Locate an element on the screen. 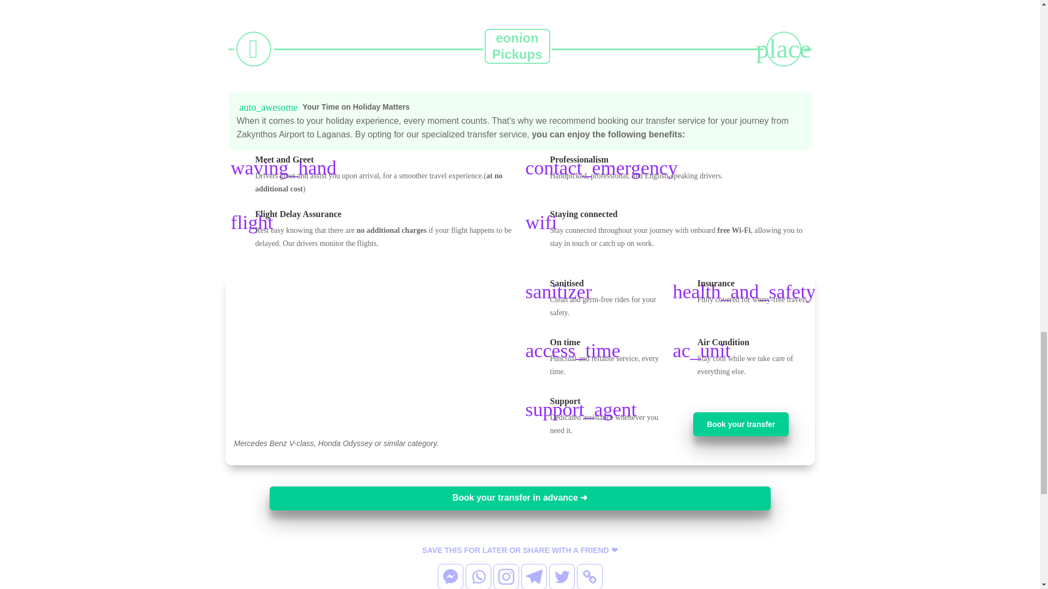 This screenshot has width=1048, height=589. Whatsapp is located at coordinates (478, 576).